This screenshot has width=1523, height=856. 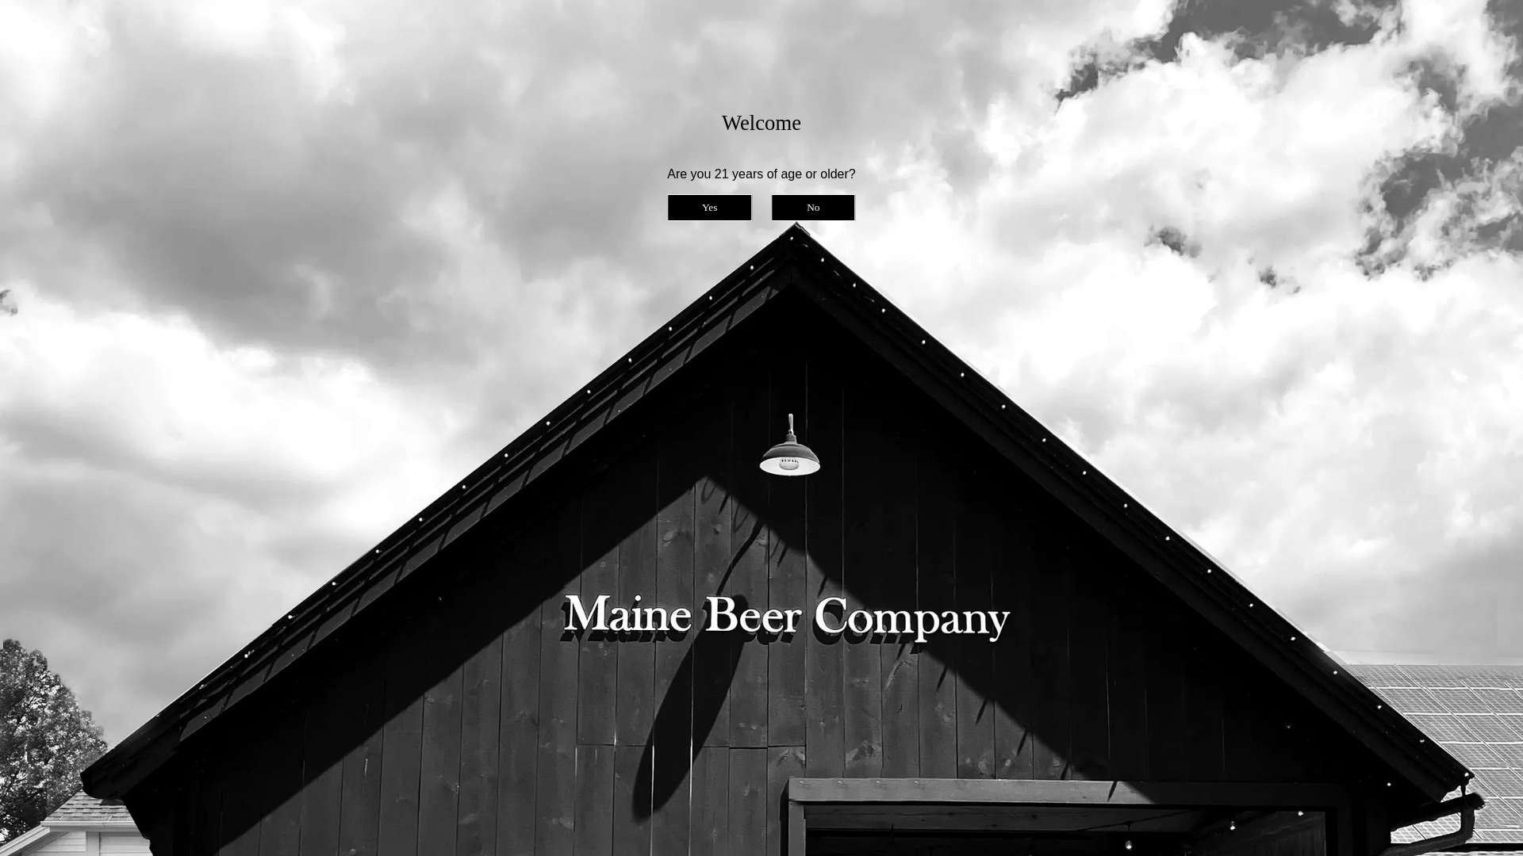 What do you see at coordinates (1032, 163) in the screenshot?
I see `Employment` at bounding box center [1032, 163].